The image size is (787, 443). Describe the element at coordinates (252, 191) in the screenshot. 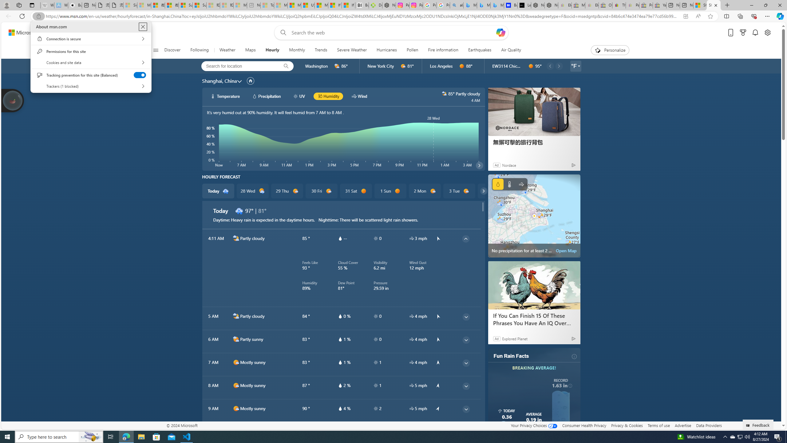

I see `28 Wed d2100` at that location.